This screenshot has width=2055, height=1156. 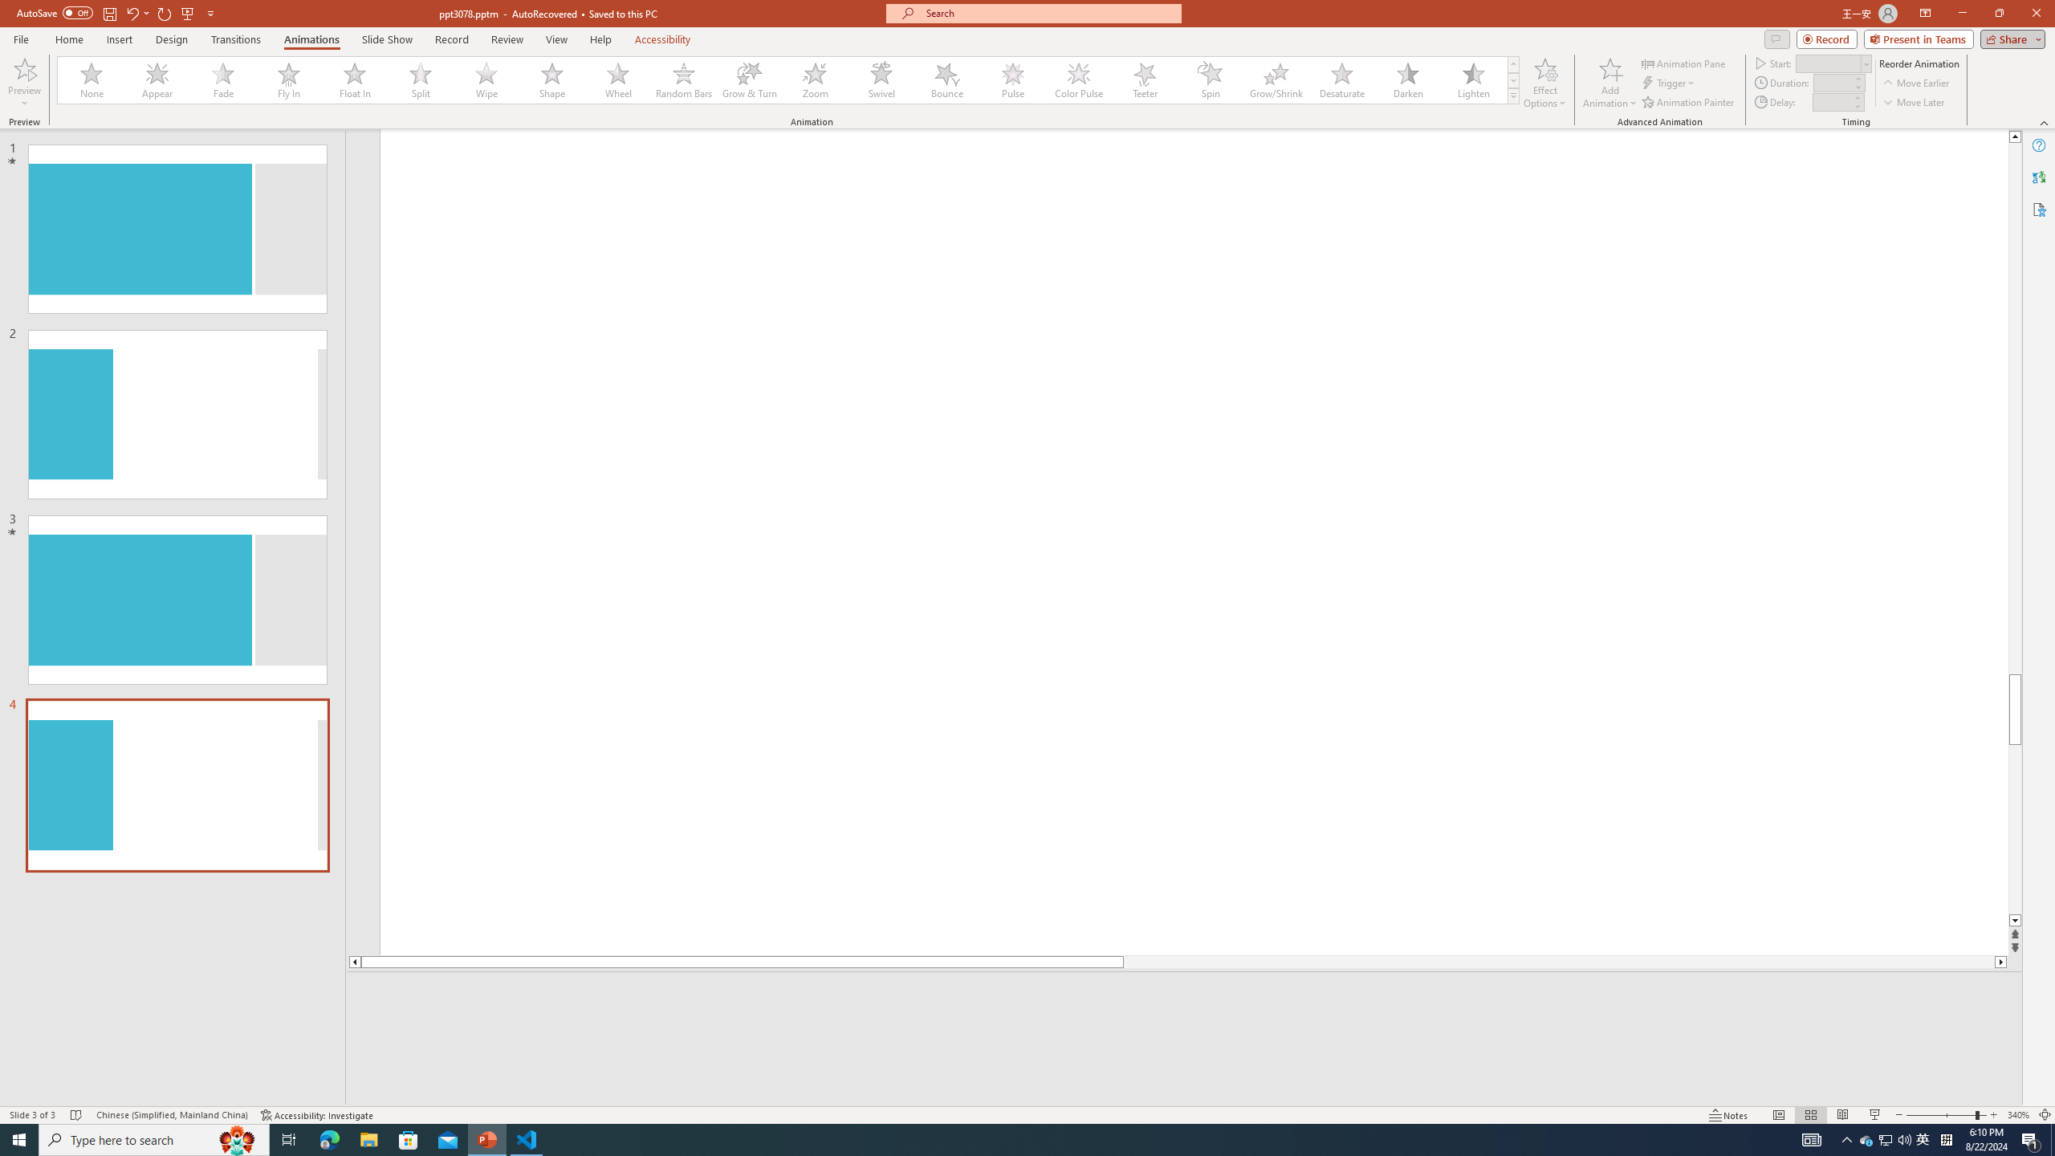 What do you see at coordinates (224, 80) in the screenshot?
I see `Fade` at bounding box center [224, 80].